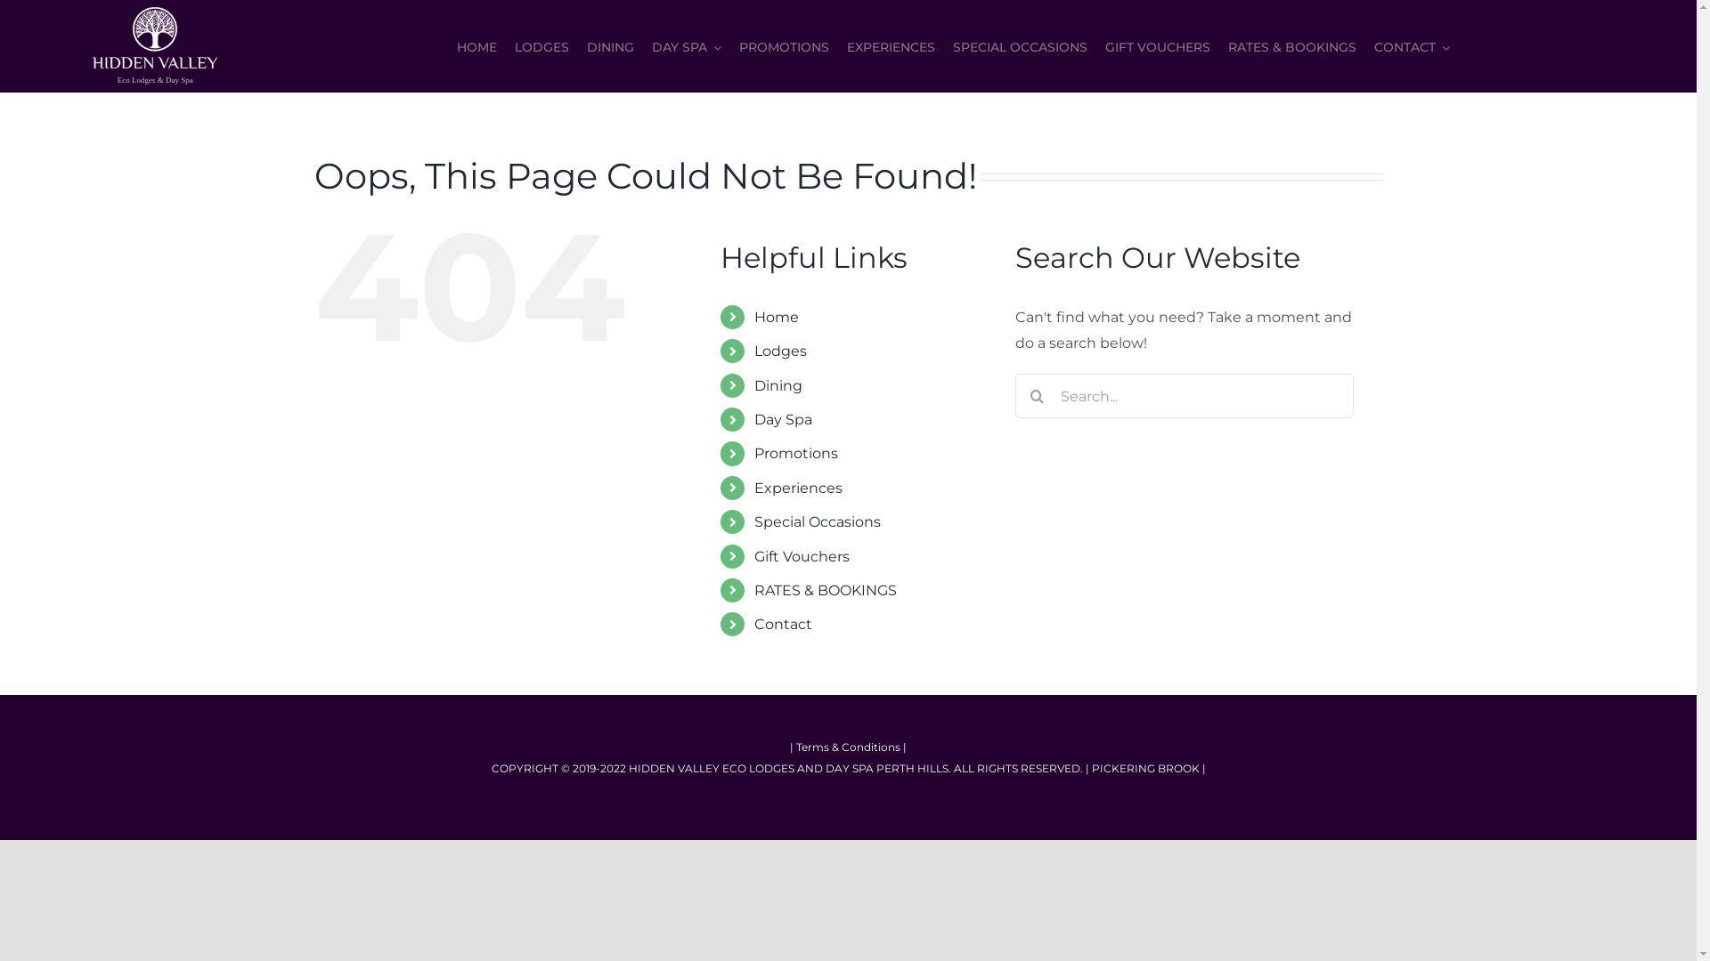 The image size is (1710, 961). Describe the element at coordinates (826, 591) in the screenshot. I see `RATES & BOOKINGS` at that location.